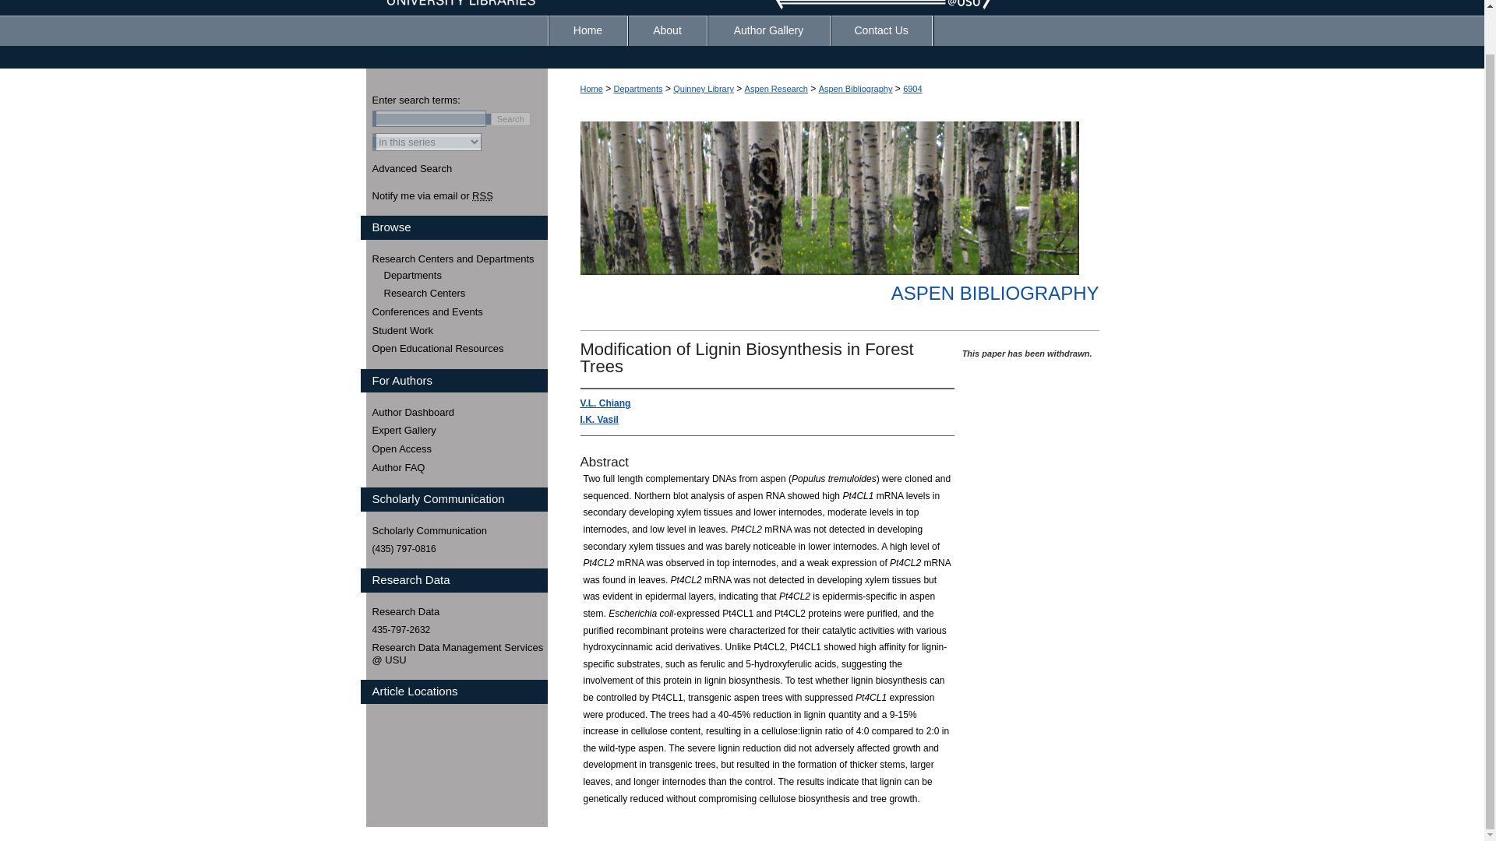  What do you see at coordinates (483, 196) in the screenshot?
I see `Really Simple Syndication` at bounding box center [483, 196].